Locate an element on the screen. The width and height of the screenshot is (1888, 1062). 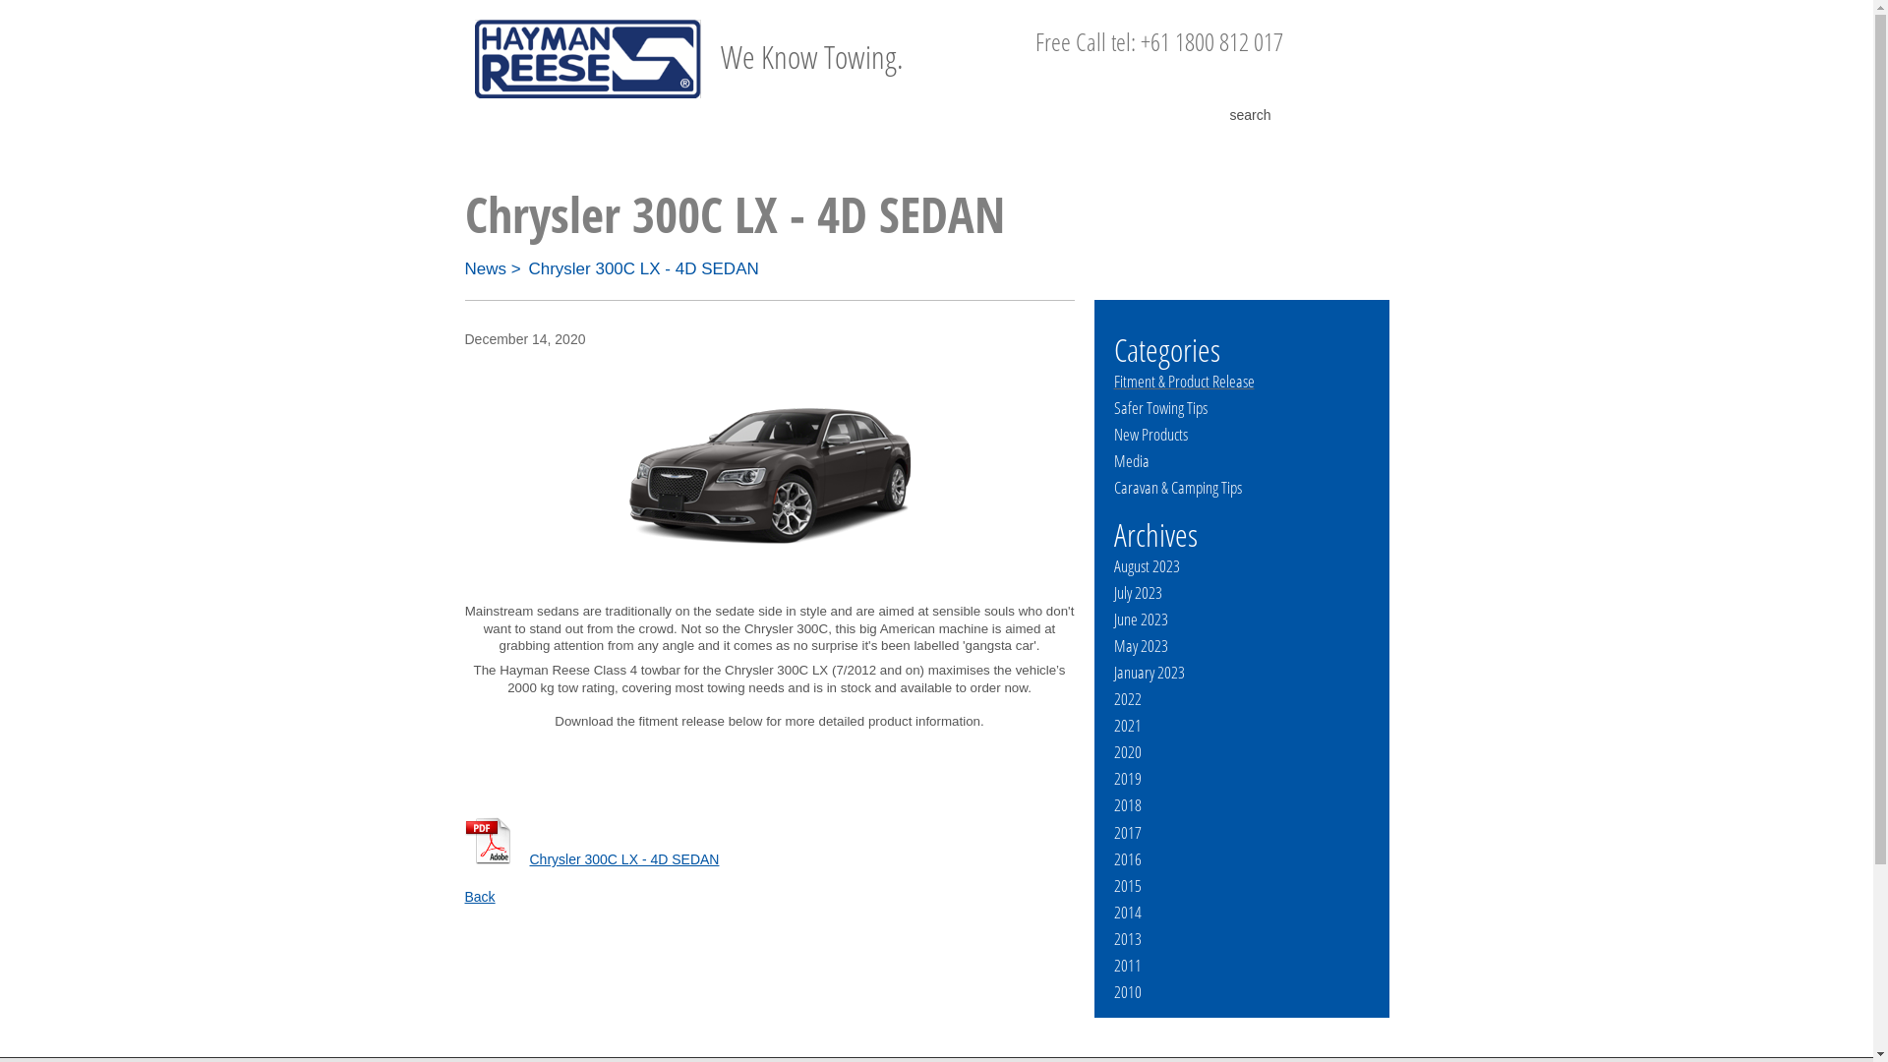
Media is located at coordinates (1131, 460).